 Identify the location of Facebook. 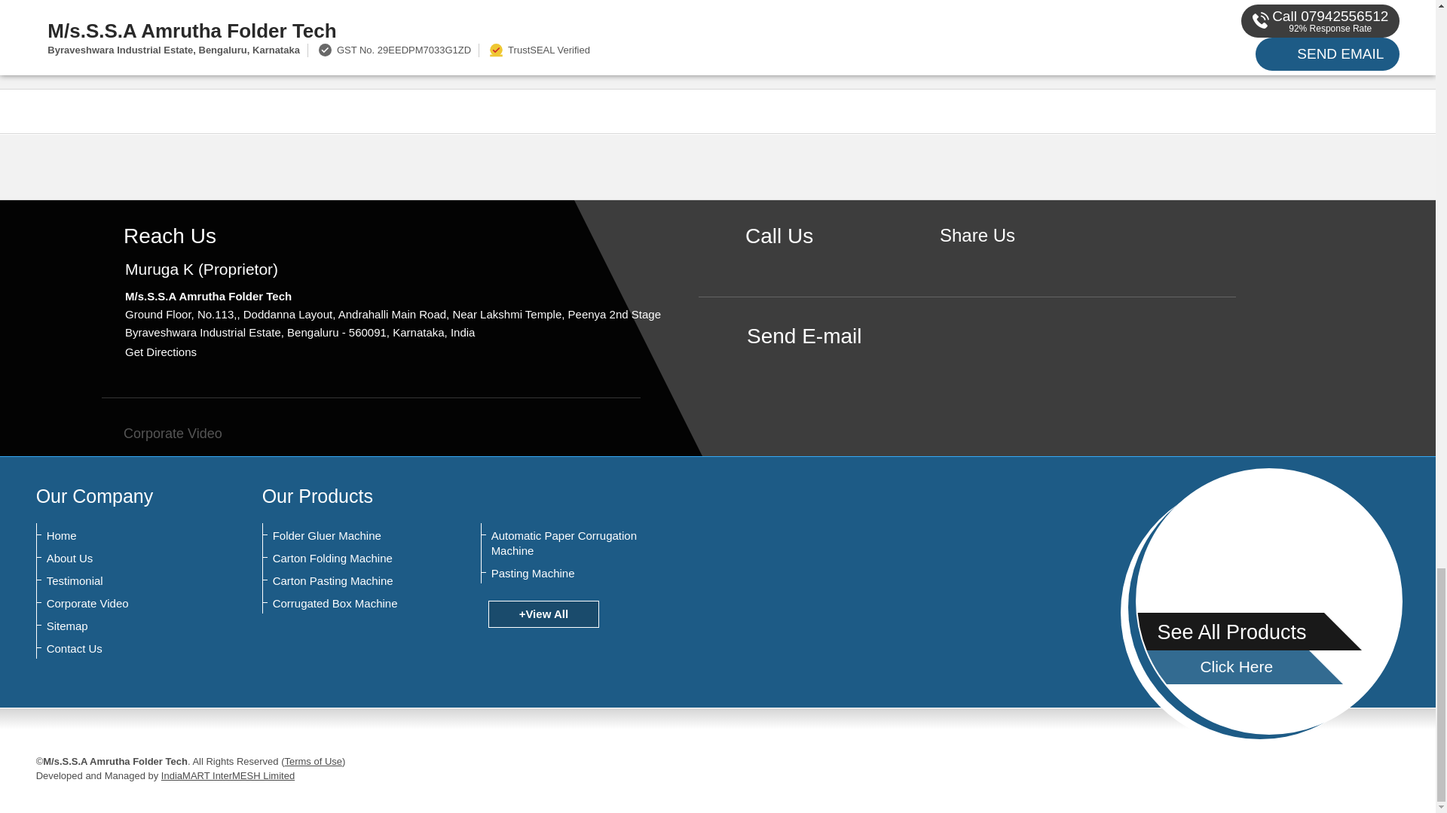
(977, 260).